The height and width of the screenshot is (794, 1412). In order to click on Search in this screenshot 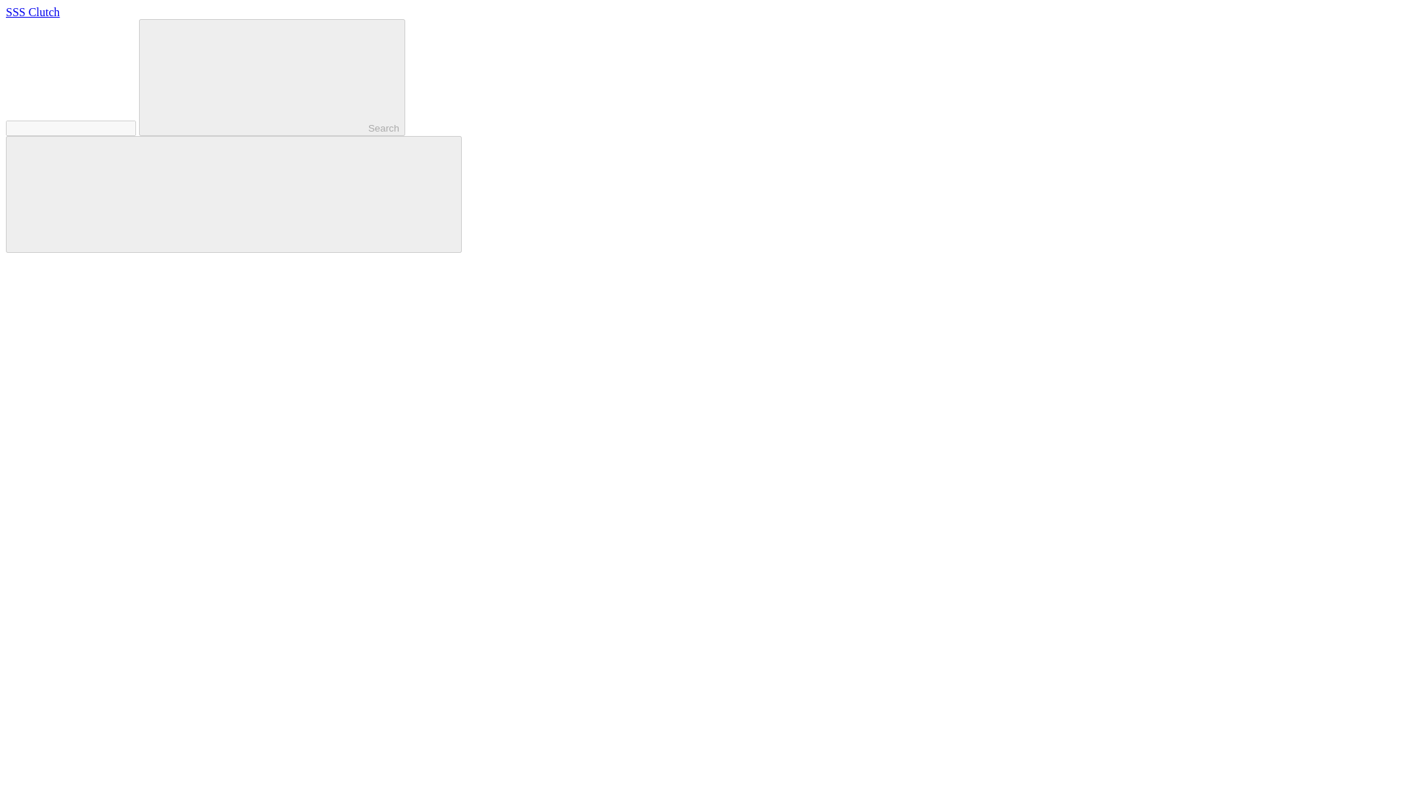, I will do `click(272, 76)`.